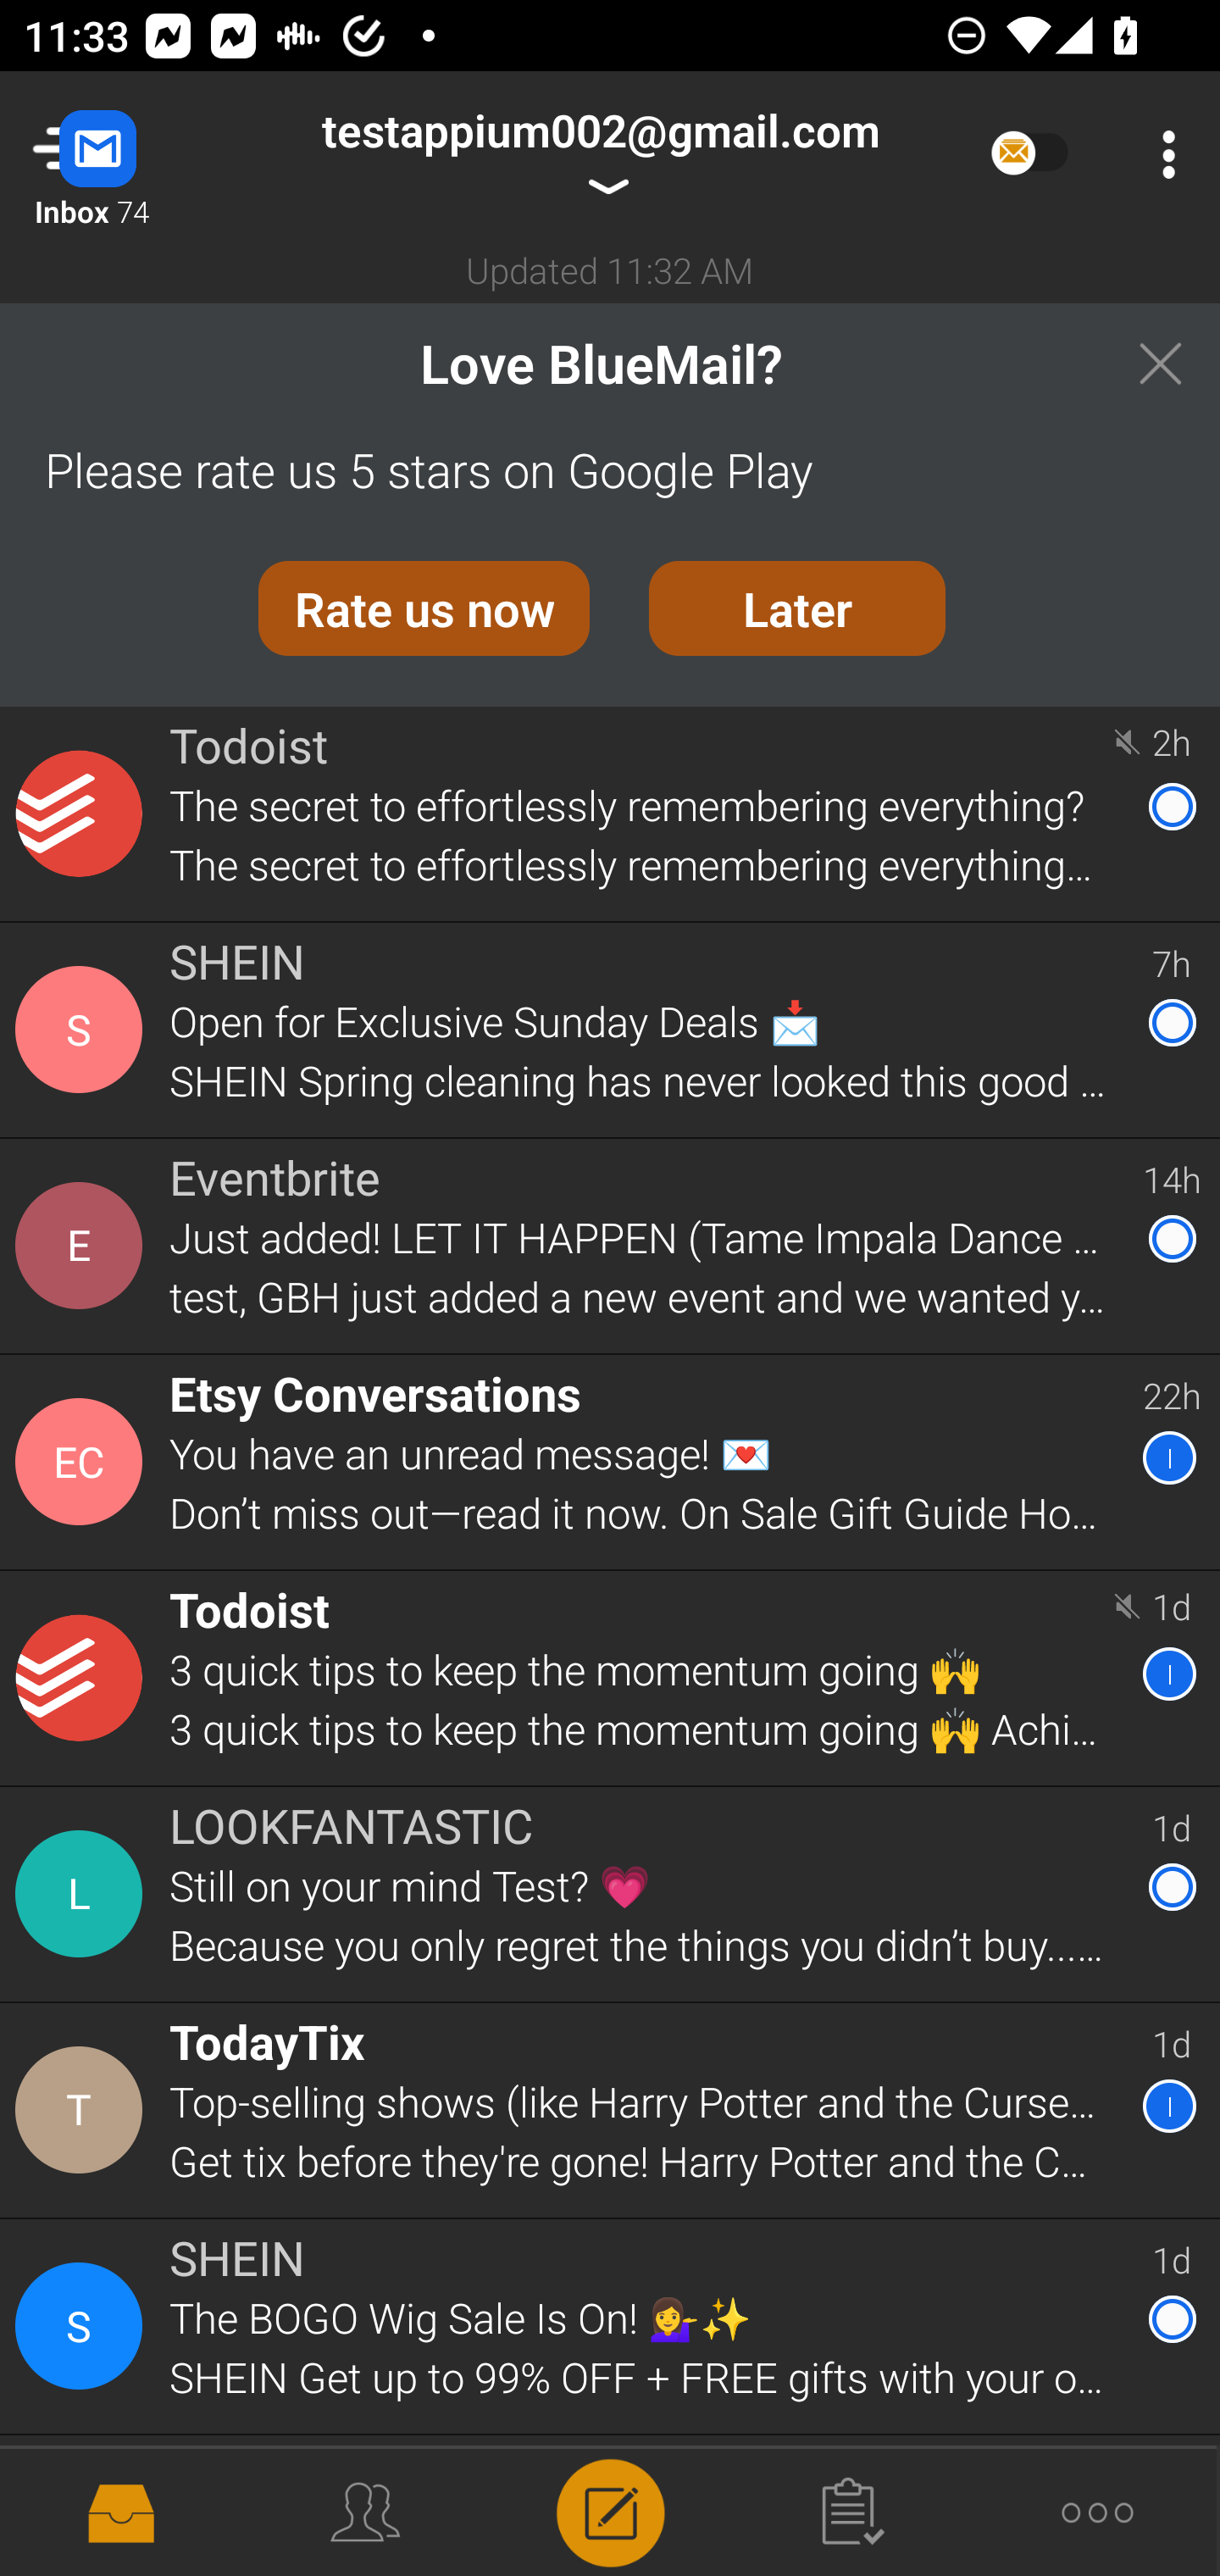 The height and width of the screenshot is (2576, 1220). I want to click on Updated 11:32 AM, so click(610, 269).